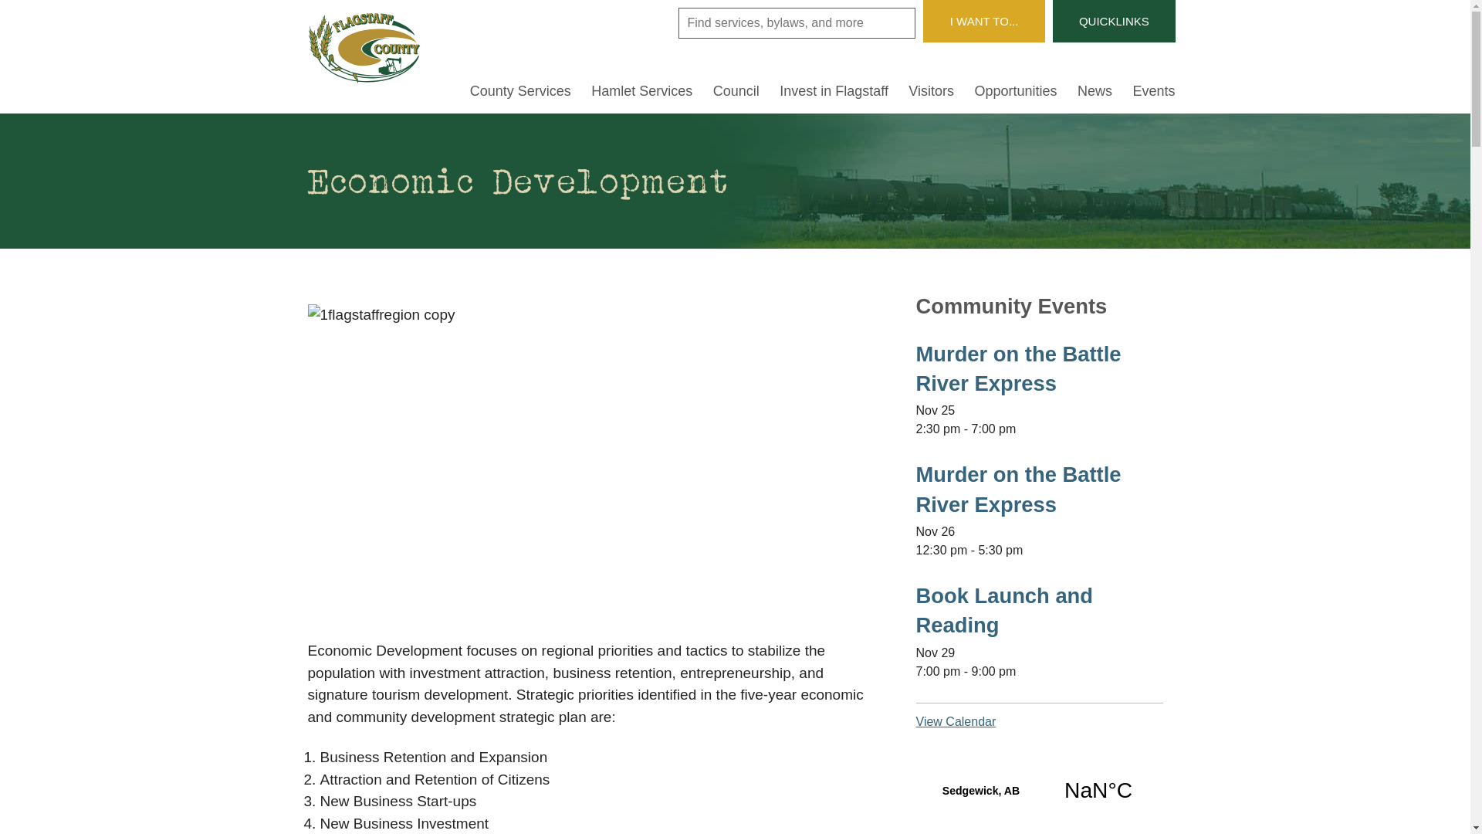 The height and width of the screenshot is (834, 1482). What do you see at coordinates (642, 94) in the screenshot?
I see `Hamlet Services` at bounding box center [642, 94].